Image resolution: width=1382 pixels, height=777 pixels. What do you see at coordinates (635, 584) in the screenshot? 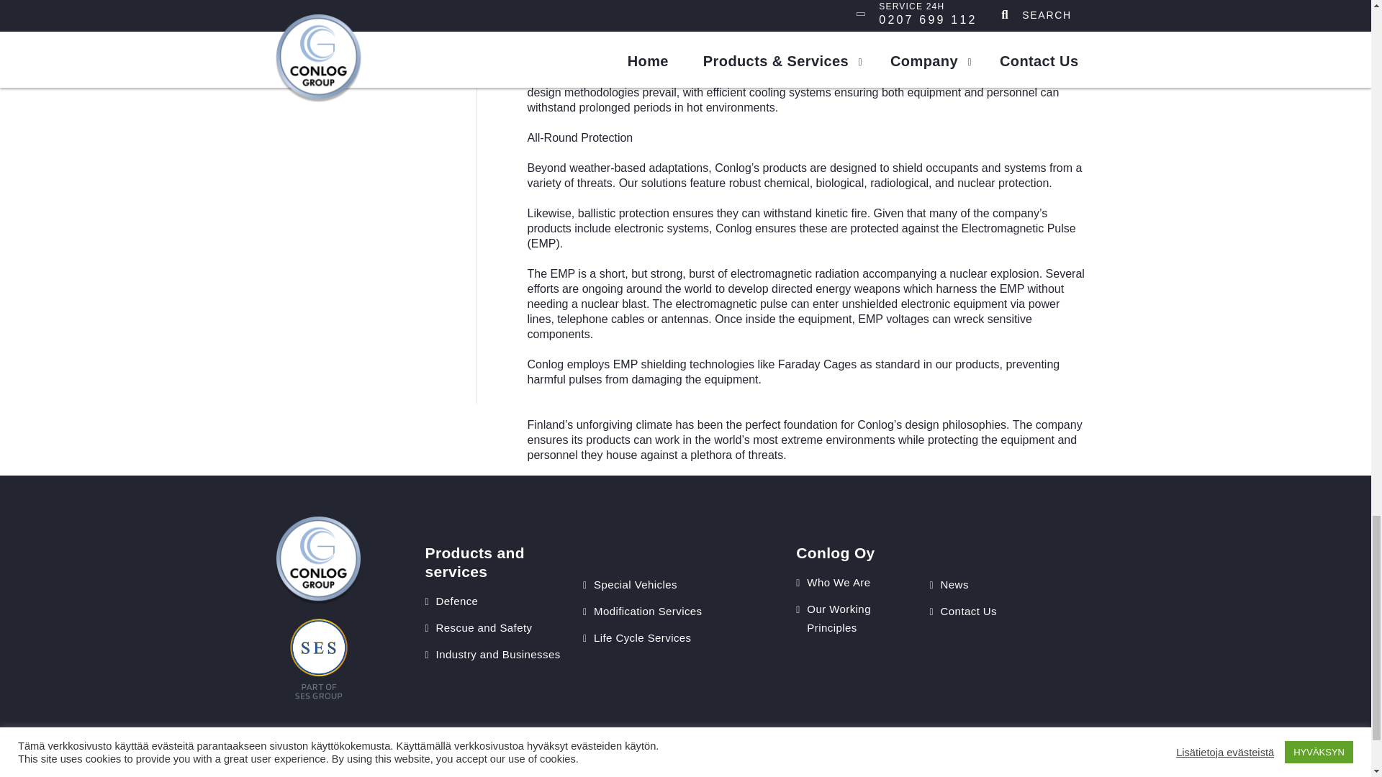
I see `Special Vehicles` at bounding box center [635, 584].